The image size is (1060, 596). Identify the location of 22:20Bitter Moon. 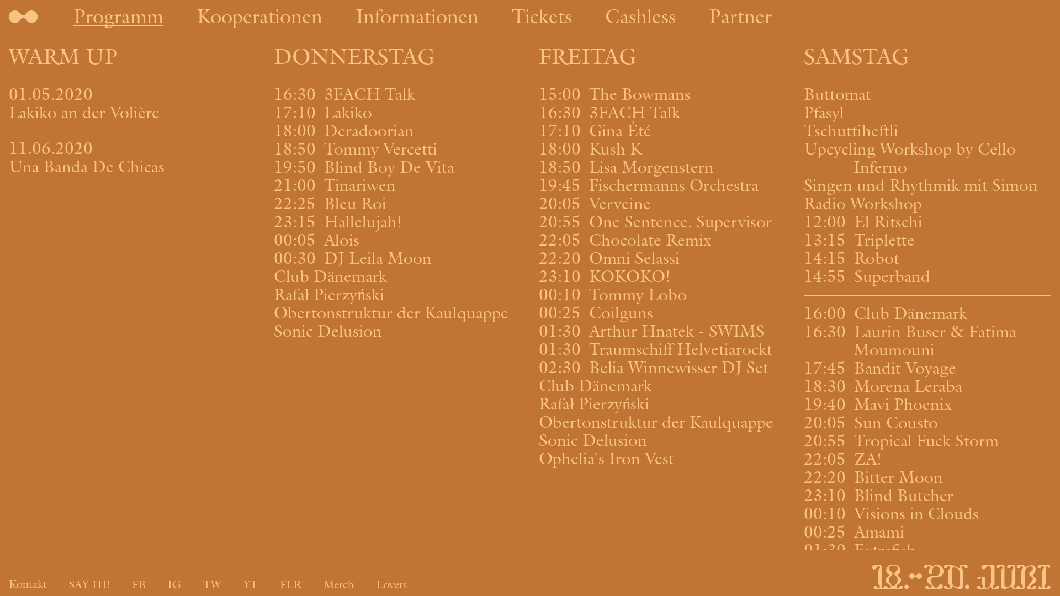
(928, 477).